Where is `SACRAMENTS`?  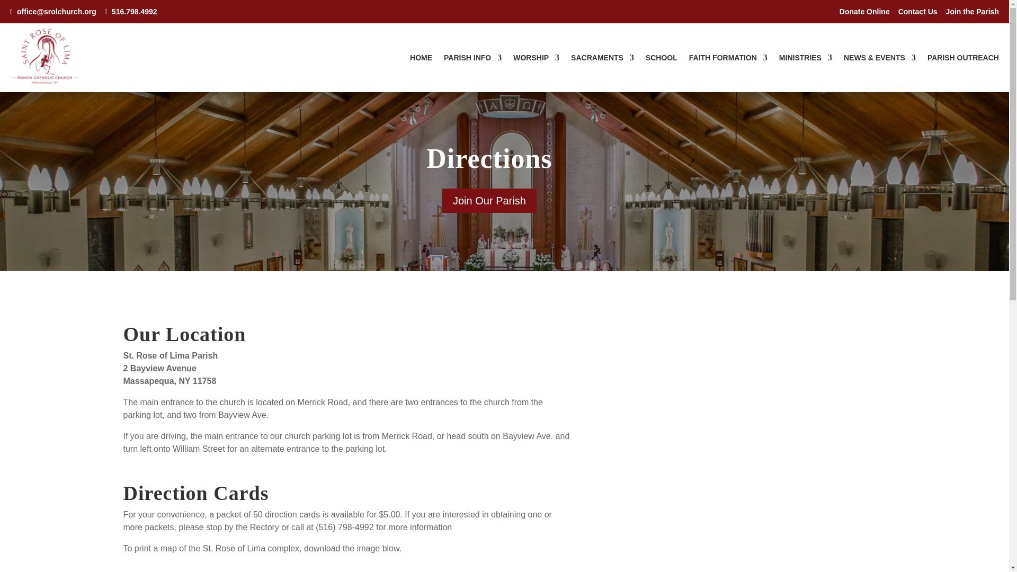 SACRAMENTS is located at coordinates (602, 59).